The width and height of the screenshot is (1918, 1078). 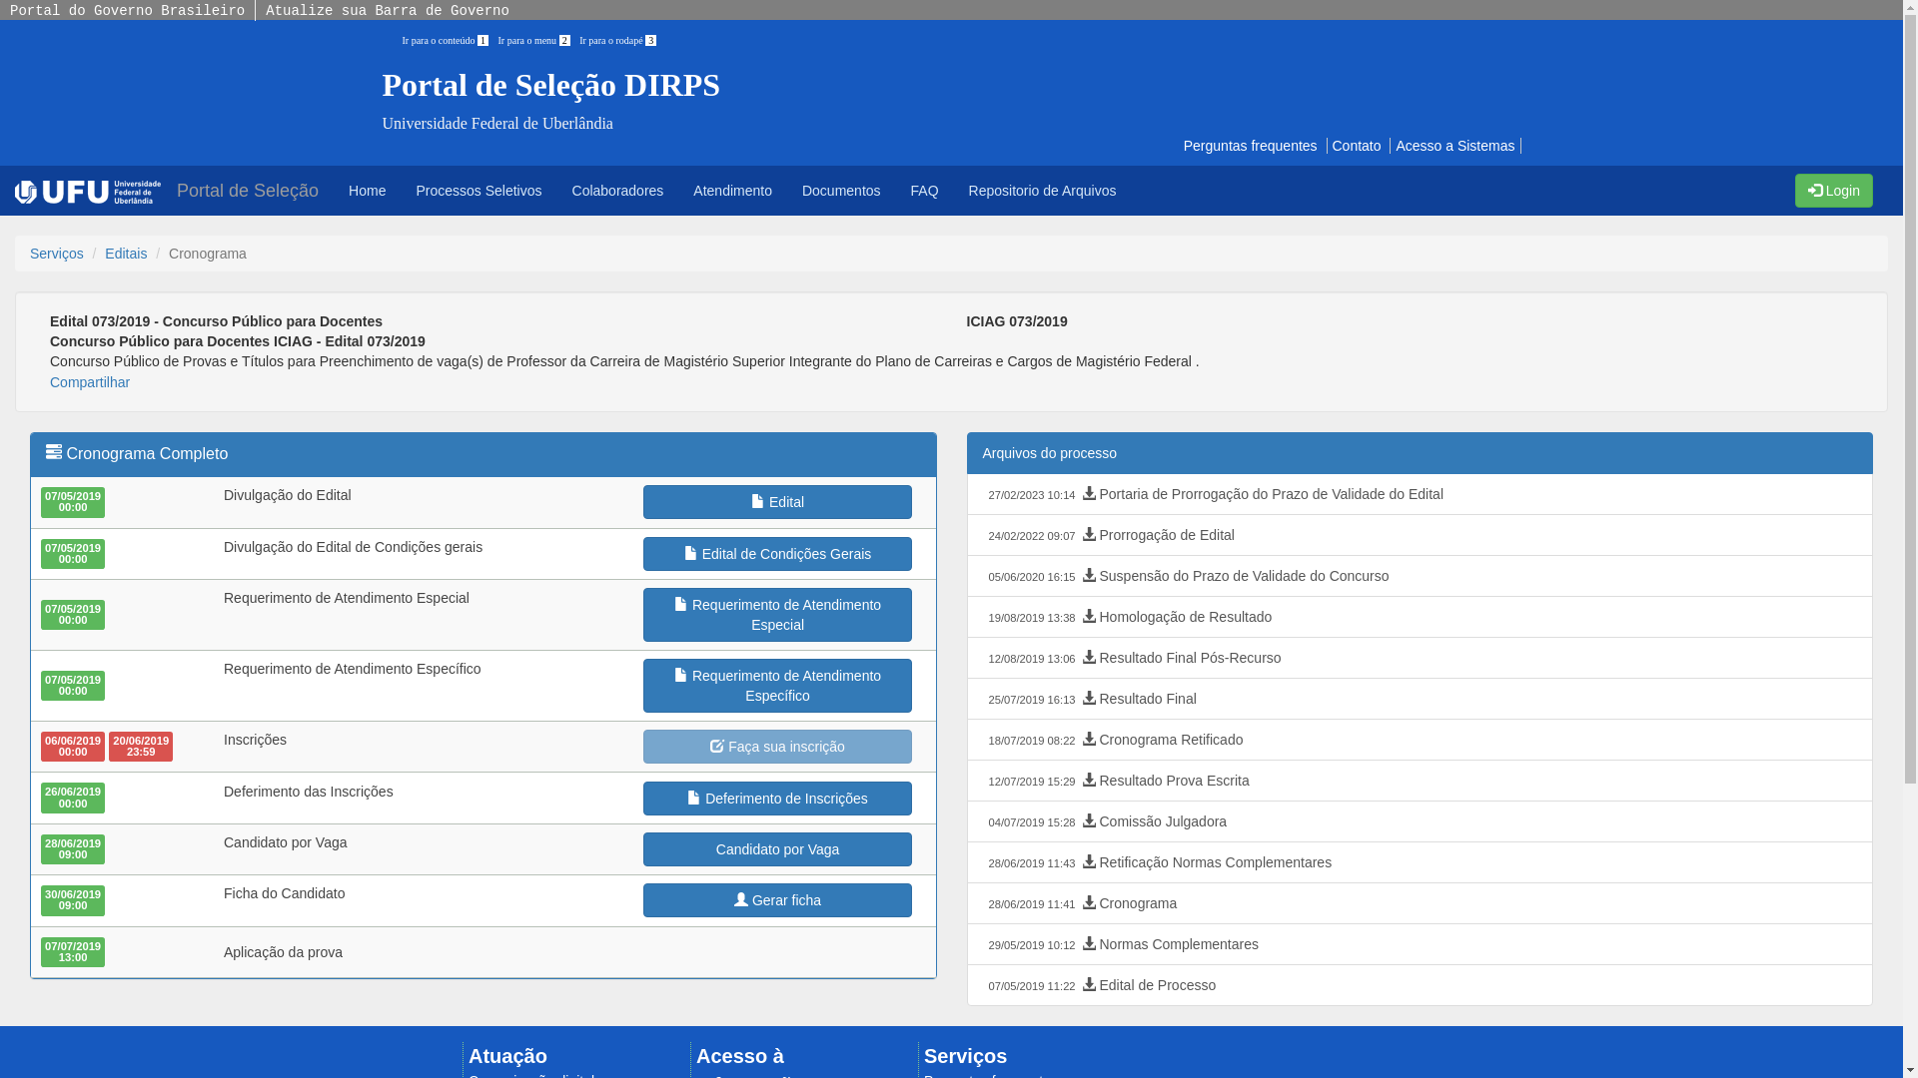 I want to click on Requerimento de Atendimento Especial, so click(x=778, y=615).